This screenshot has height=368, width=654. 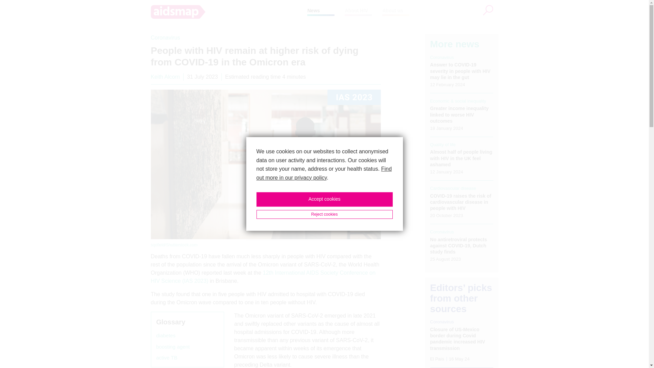 I want to click on boosting agent, so click(x=173, y=347).